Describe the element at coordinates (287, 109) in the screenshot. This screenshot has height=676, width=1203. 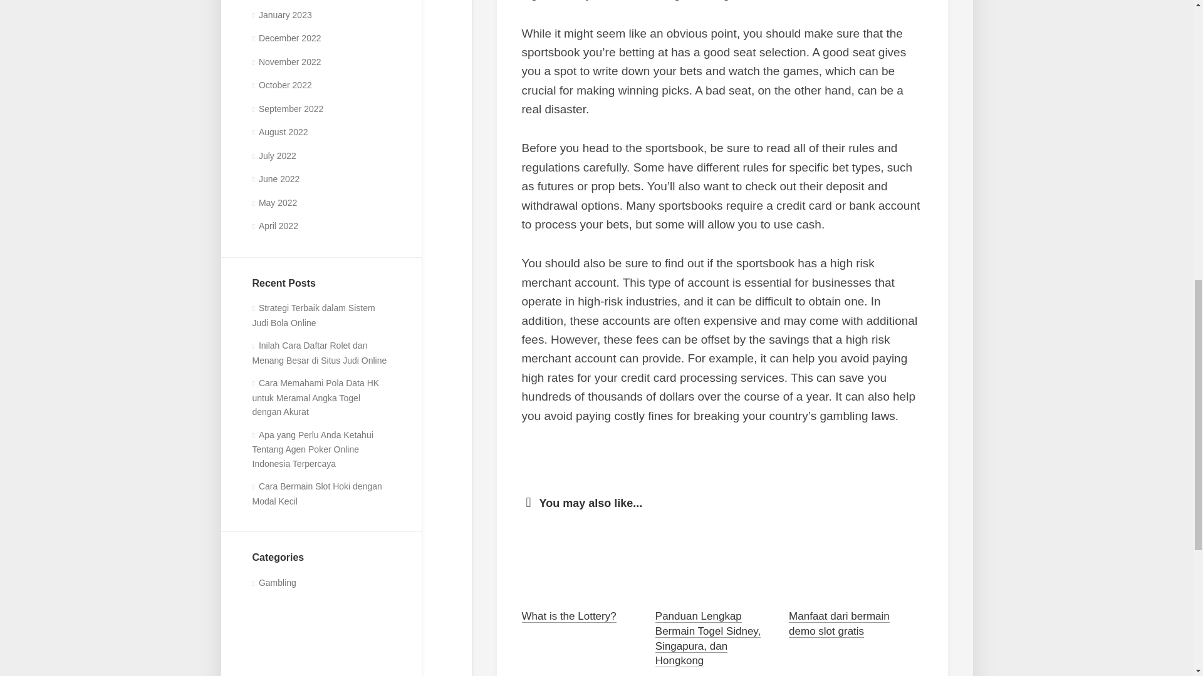
I see `September 2022` at that location.